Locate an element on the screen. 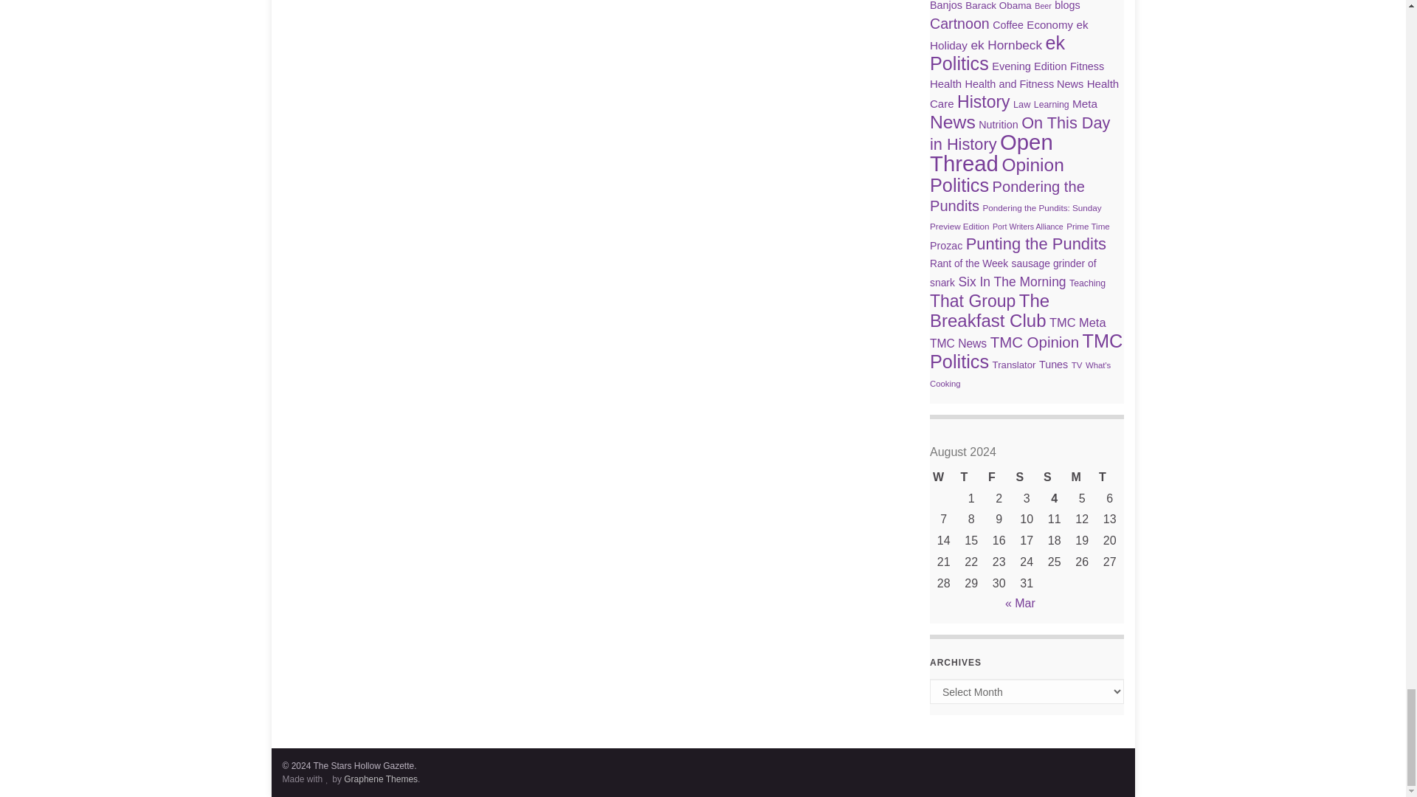 Image resolution: width=1417 pixels, height=797 pixels. Wednesday is located at coordinates (943, 477).